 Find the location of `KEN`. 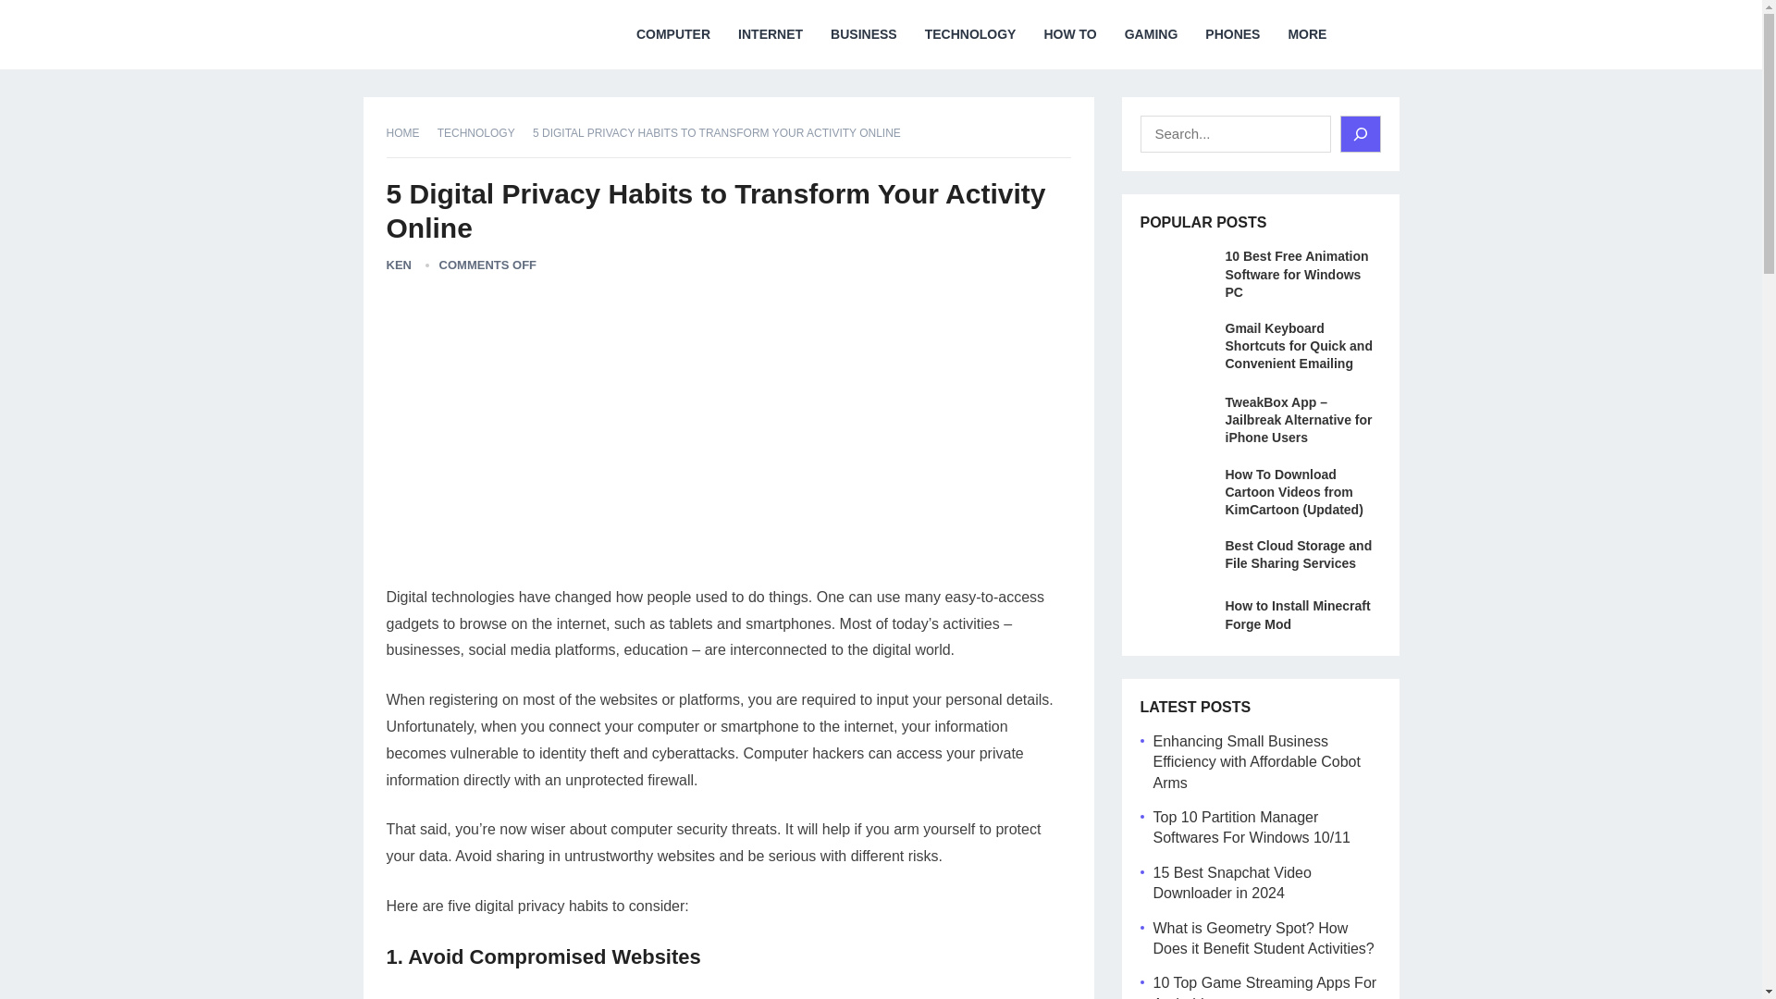

KEN is located at coordinates (400, 265).